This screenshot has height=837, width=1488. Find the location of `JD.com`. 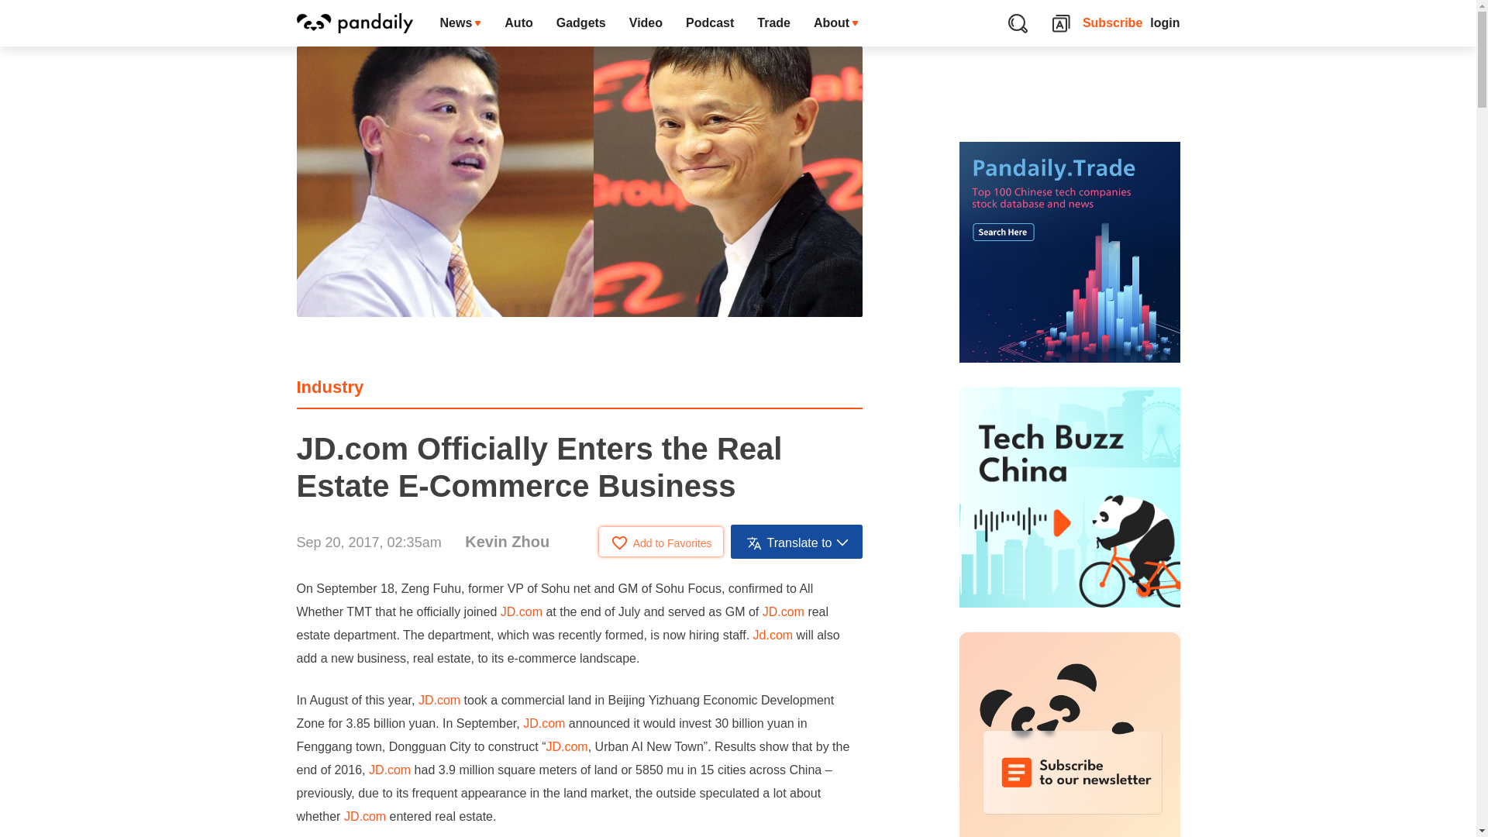

JD.com is located at coordinates (783, 611).